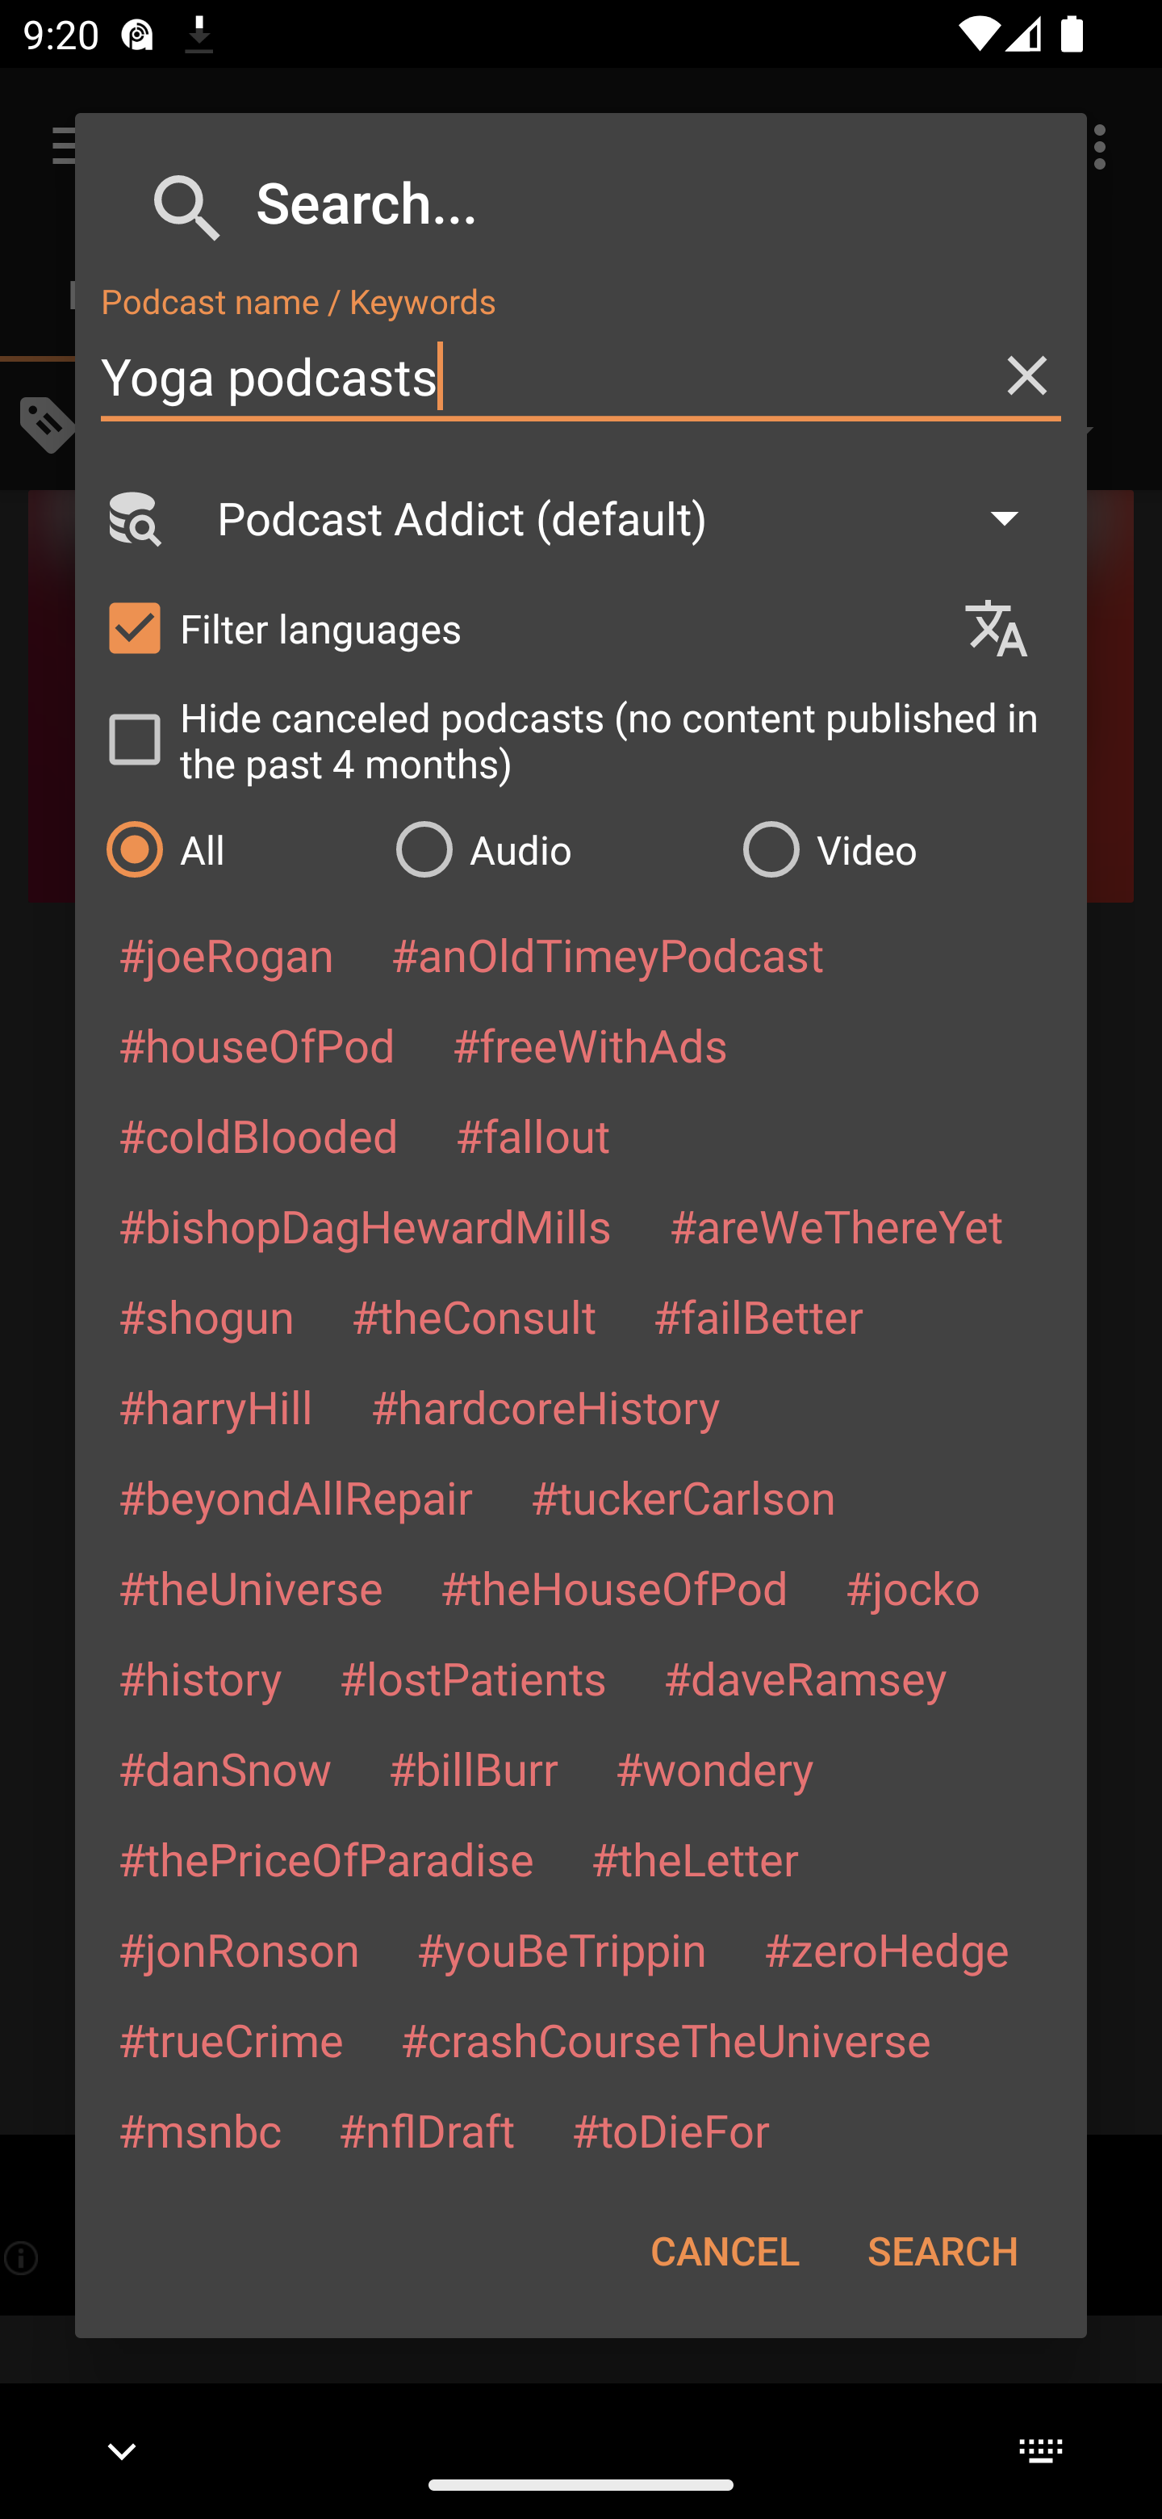  What do you see at coordinates (758, 1316) in the screenshot?
I see `#failBetter` at bounding box center [758, 1316].